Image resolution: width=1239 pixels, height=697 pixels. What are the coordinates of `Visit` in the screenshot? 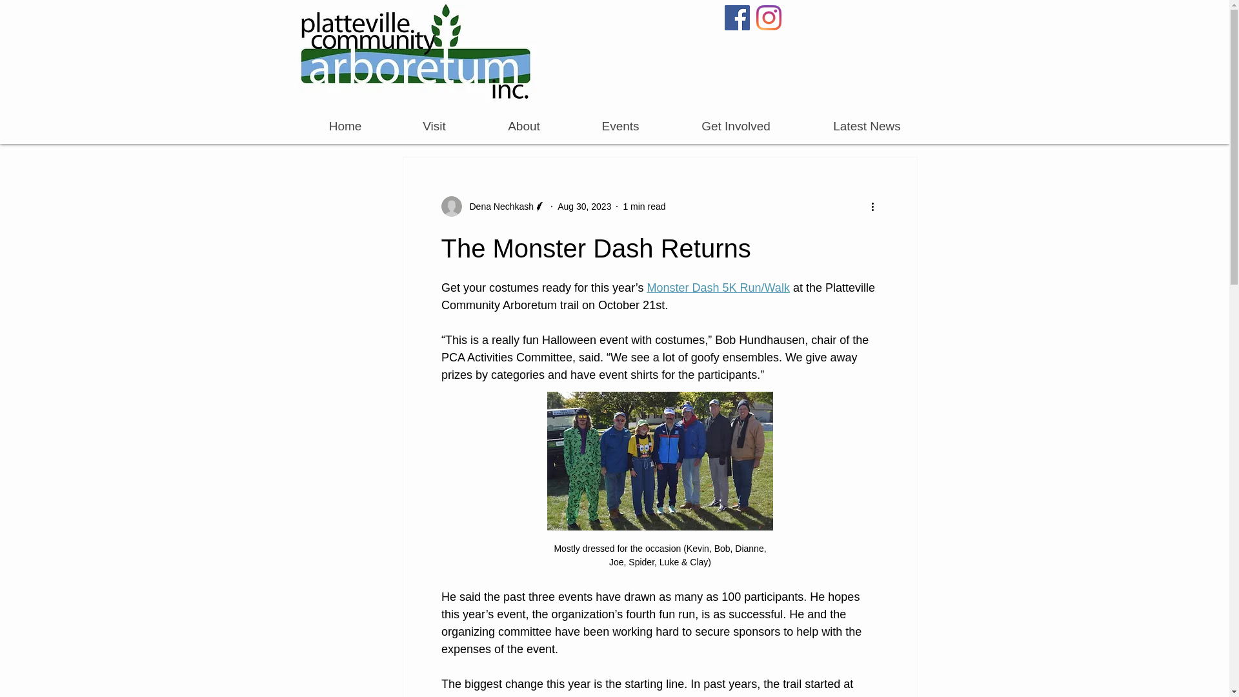 It's located at (434, 126).